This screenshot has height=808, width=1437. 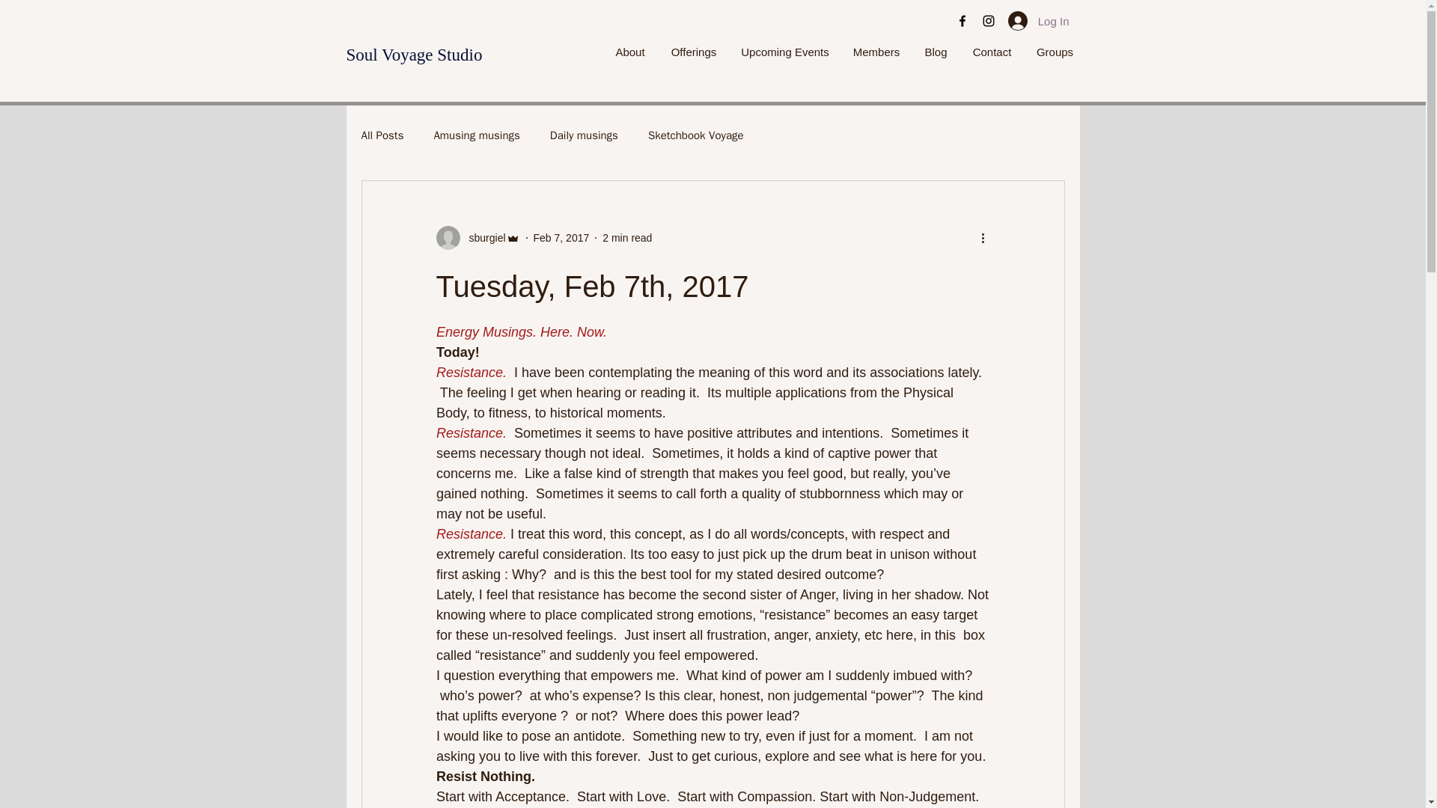 What do you see at coordinates (694, 52) in the screenshot?
I see `Offerings` at bounding box center [694, 52].